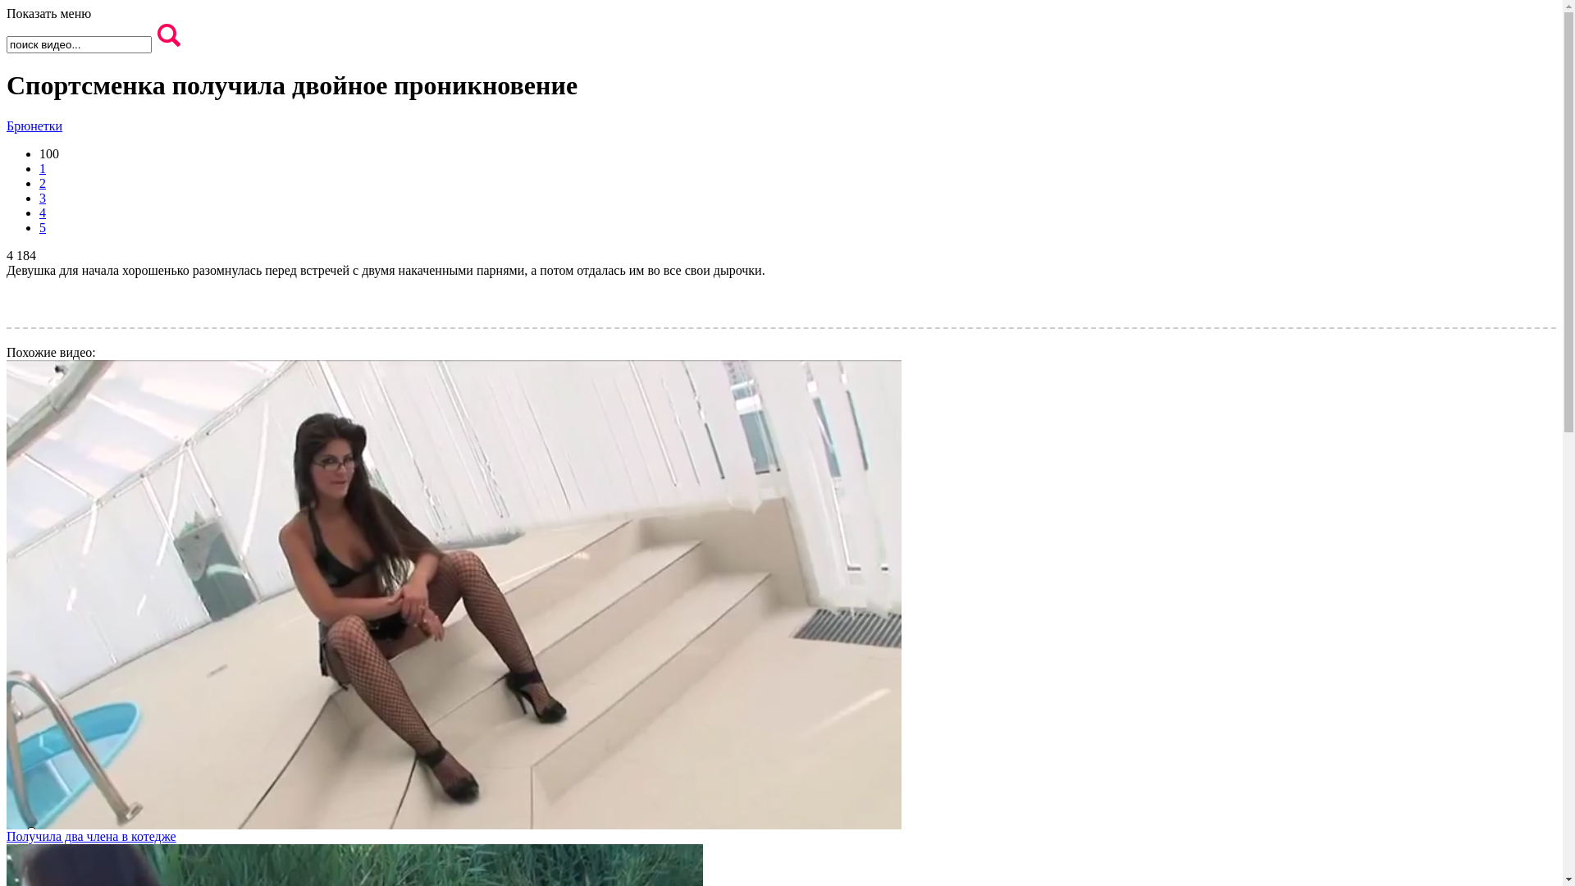 The image size is (1575, 886). I want to click on 1, so click(43, 169).